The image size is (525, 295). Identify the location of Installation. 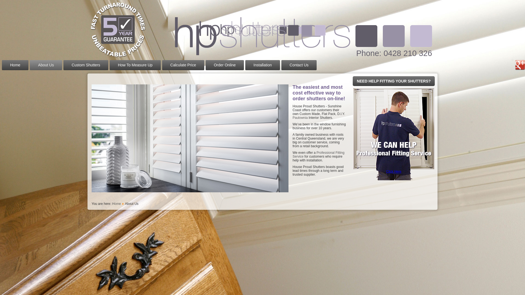
(262, 65).